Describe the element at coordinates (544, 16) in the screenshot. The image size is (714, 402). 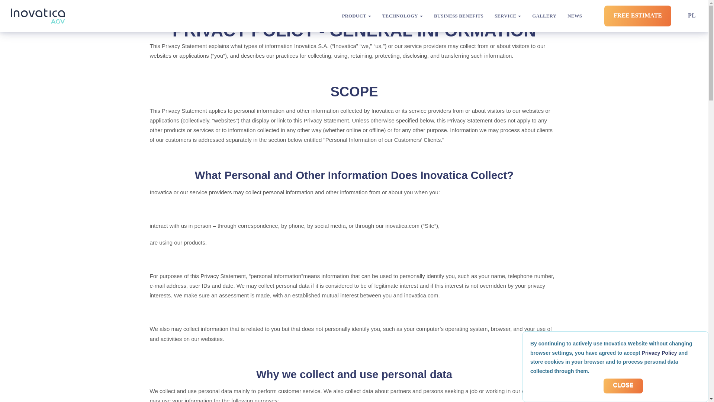
I see `GALLERY` at that location.